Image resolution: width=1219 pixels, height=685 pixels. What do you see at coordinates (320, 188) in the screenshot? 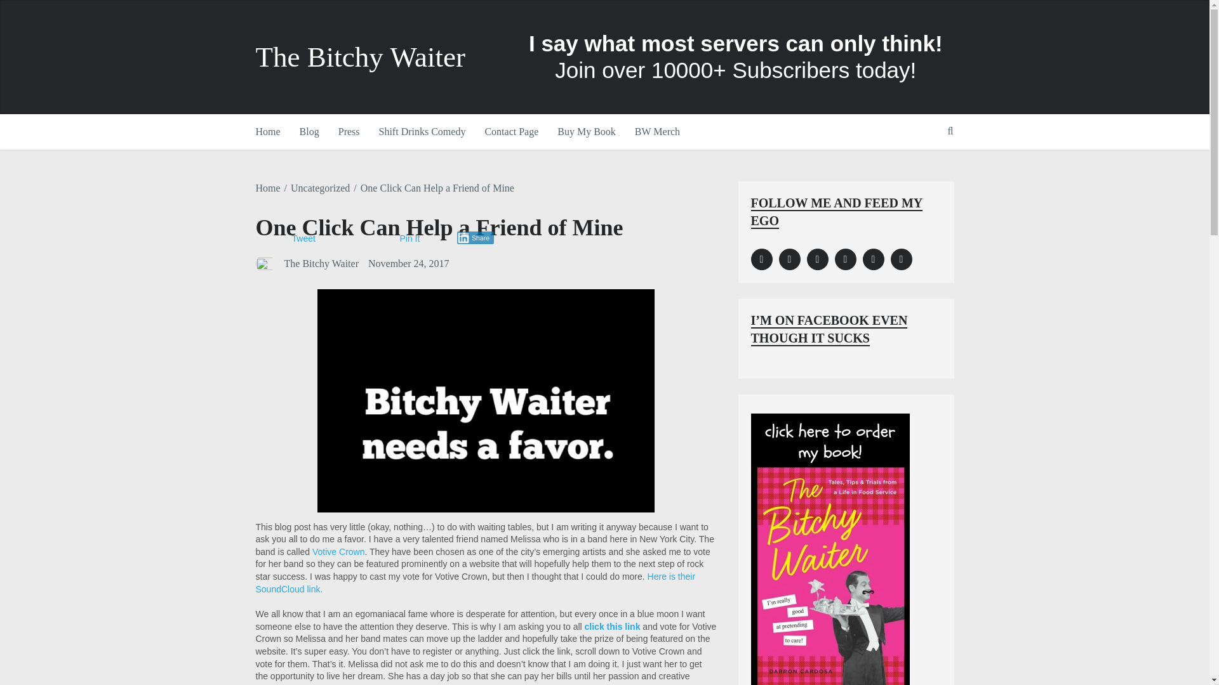
I see `Uncategorized` at bounding box center [320, 188].